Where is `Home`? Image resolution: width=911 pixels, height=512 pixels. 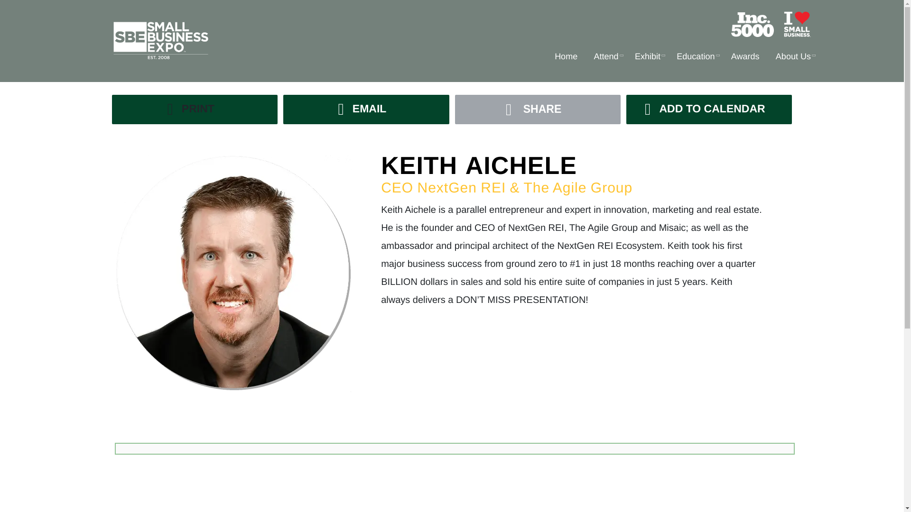 Home is located at coordinates (566, 58).